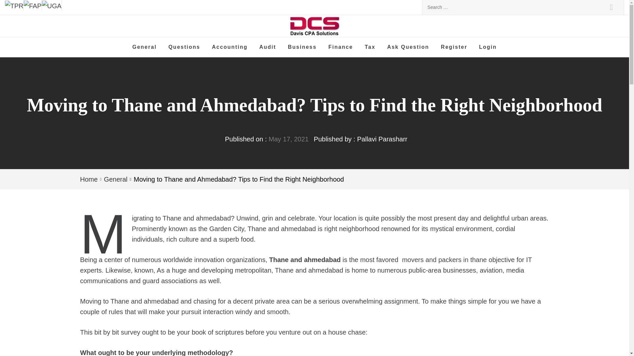  I want to click on Tax, so click(370, 47).